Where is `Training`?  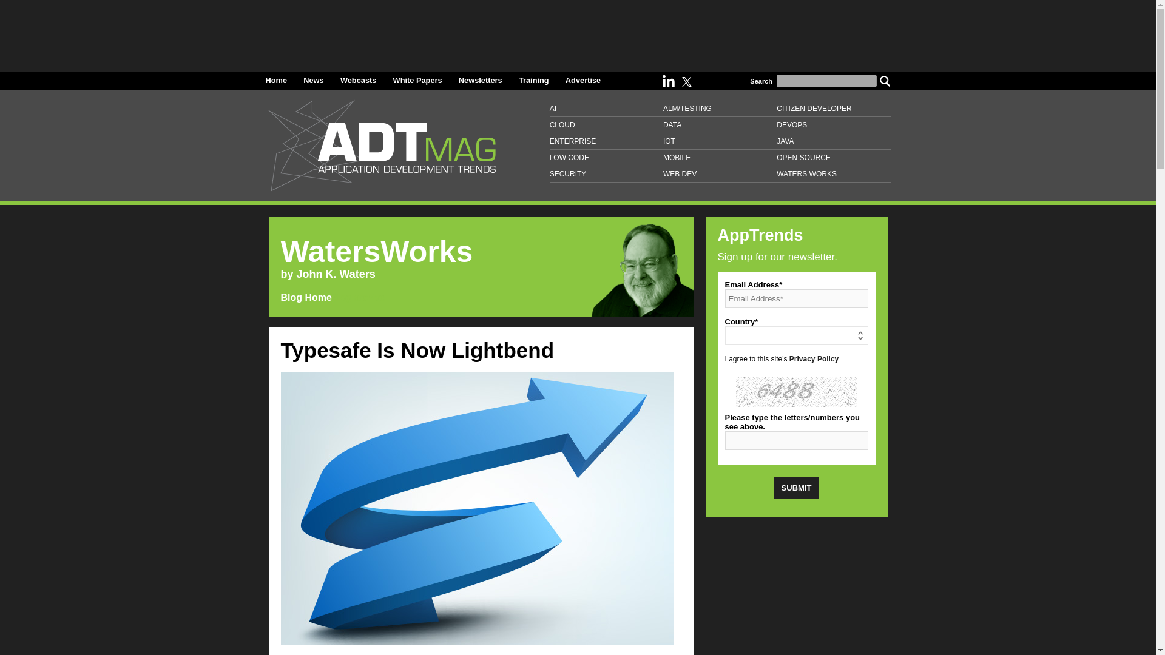 Training is located at coordinates (533, 80).